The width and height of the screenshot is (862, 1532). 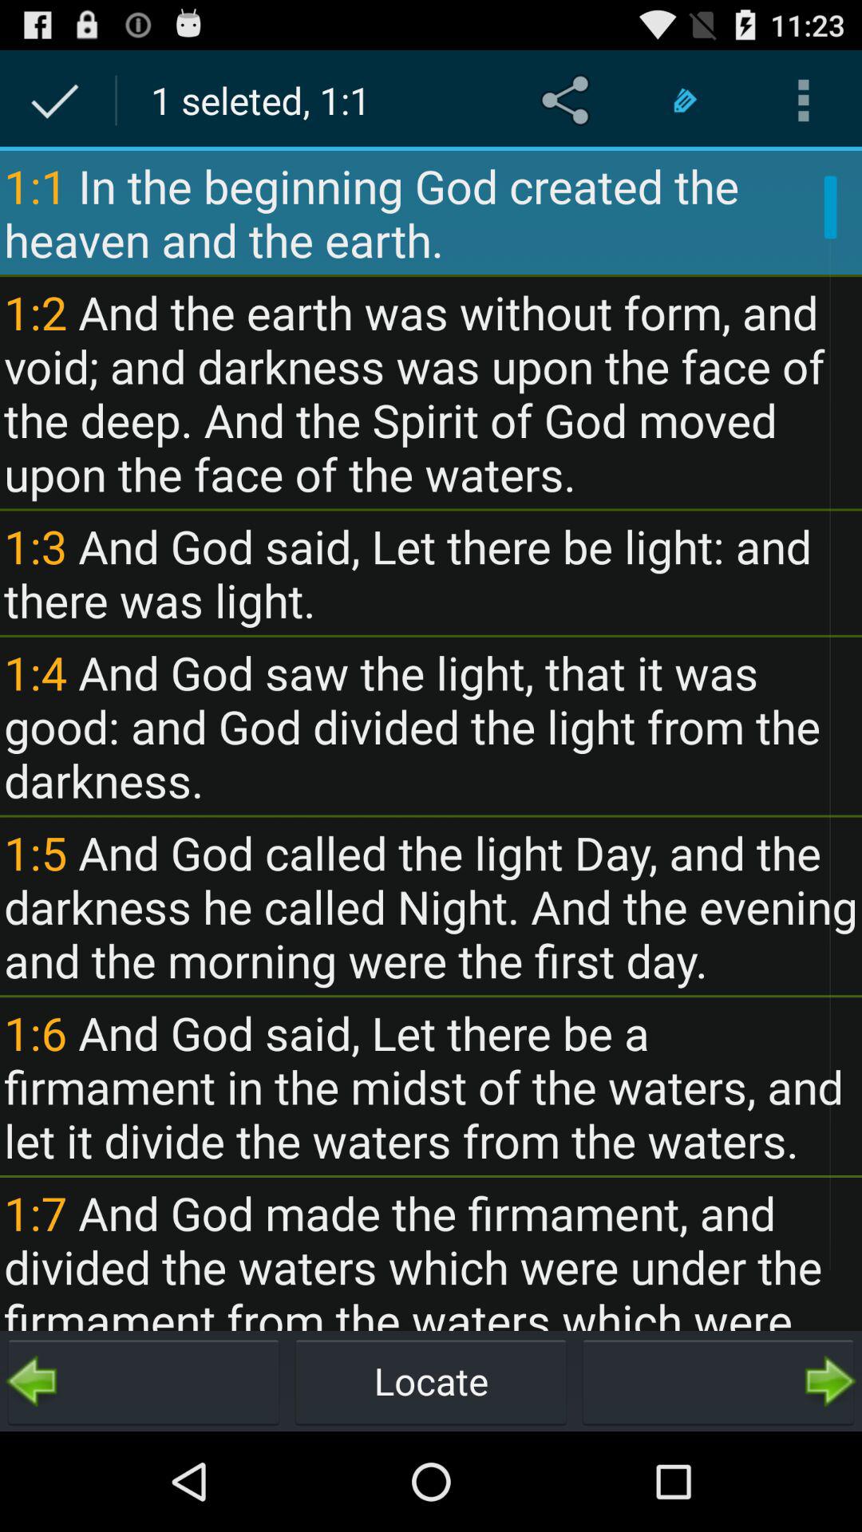 I want to click on select the item above 1 1 in, so click(x=568, y=101).